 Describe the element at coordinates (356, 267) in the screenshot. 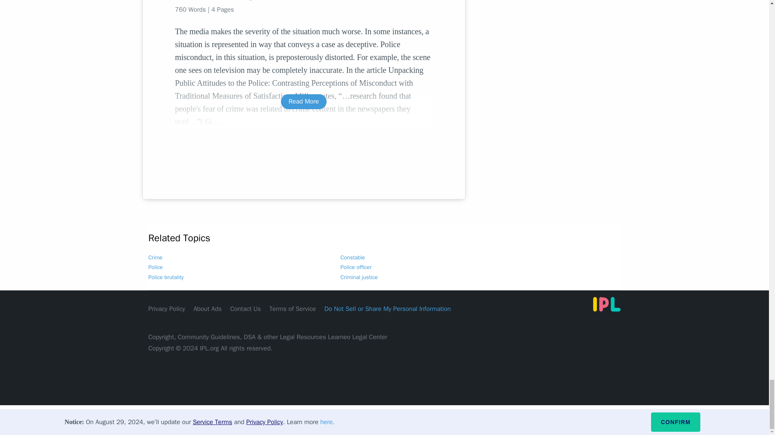

I see `Police officer` at that location.